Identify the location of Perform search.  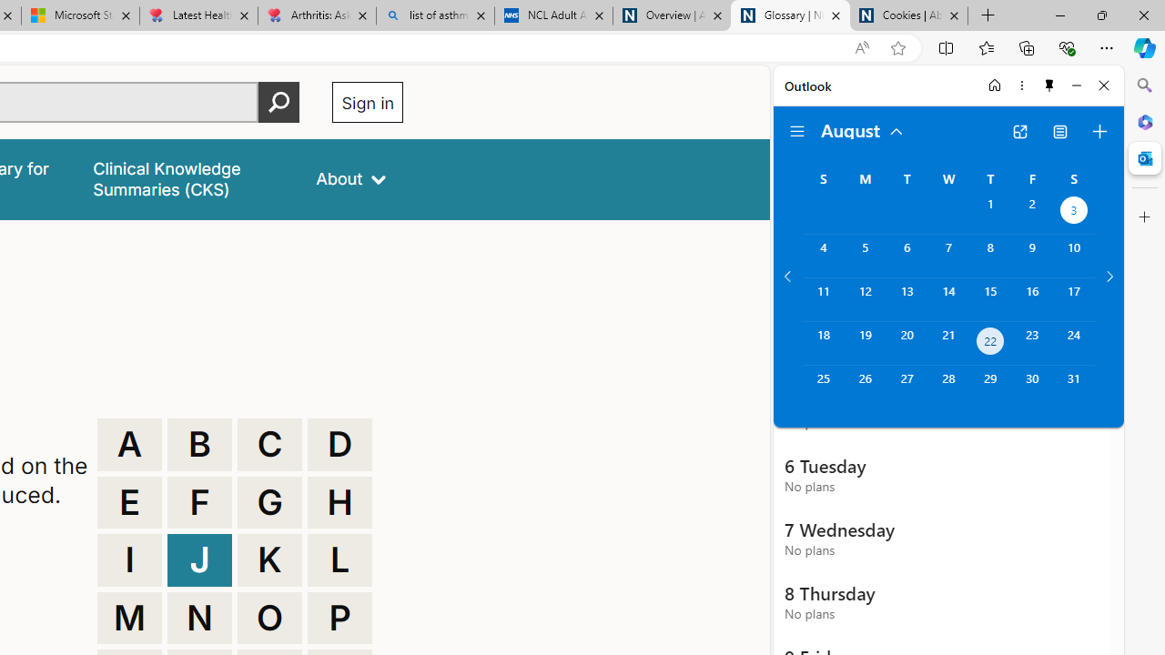
(279, 102).